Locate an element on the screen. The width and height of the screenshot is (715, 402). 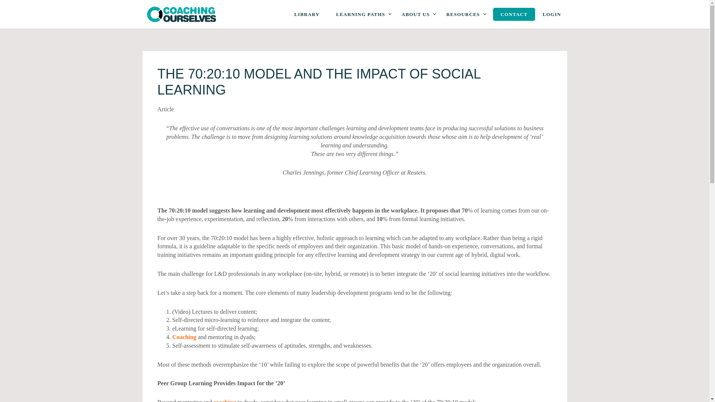
ABOUT US is located at coordinates (416, 14).